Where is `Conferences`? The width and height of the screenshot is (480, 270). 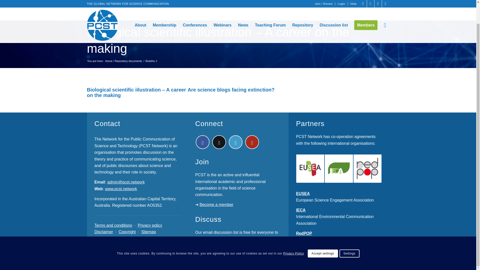 Conferences is located at coordinates (195, 10).